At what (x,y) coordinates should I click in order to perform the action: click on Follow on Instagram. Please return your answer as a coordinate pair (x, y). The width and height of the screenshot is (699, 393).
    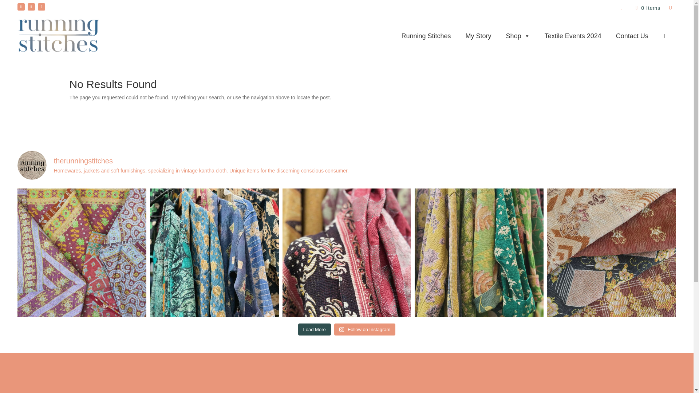
    Looking at the image, I should click on (42, 7).